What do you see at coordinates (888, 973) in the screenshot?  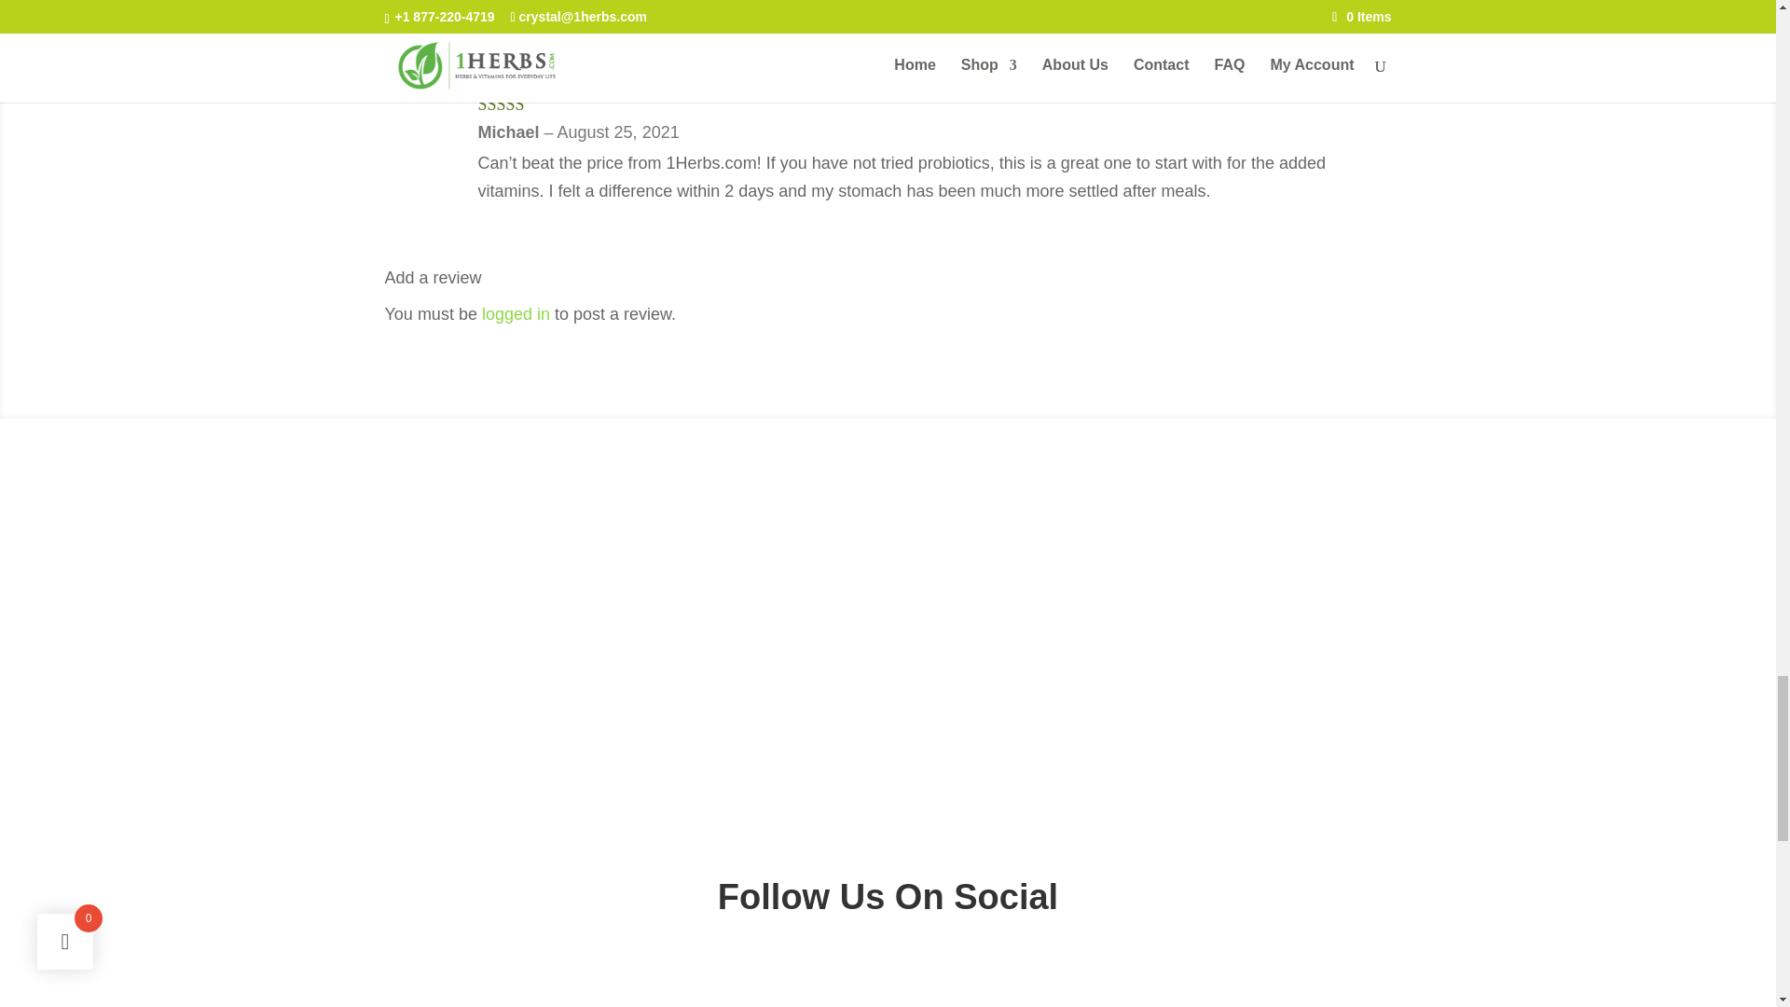 I see `Follow on Instagram` at bounding box center [888, 973].